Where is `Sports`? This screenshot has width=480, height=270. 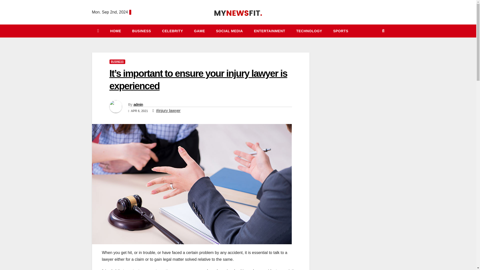
Sports is located at coordinates (341, 31).